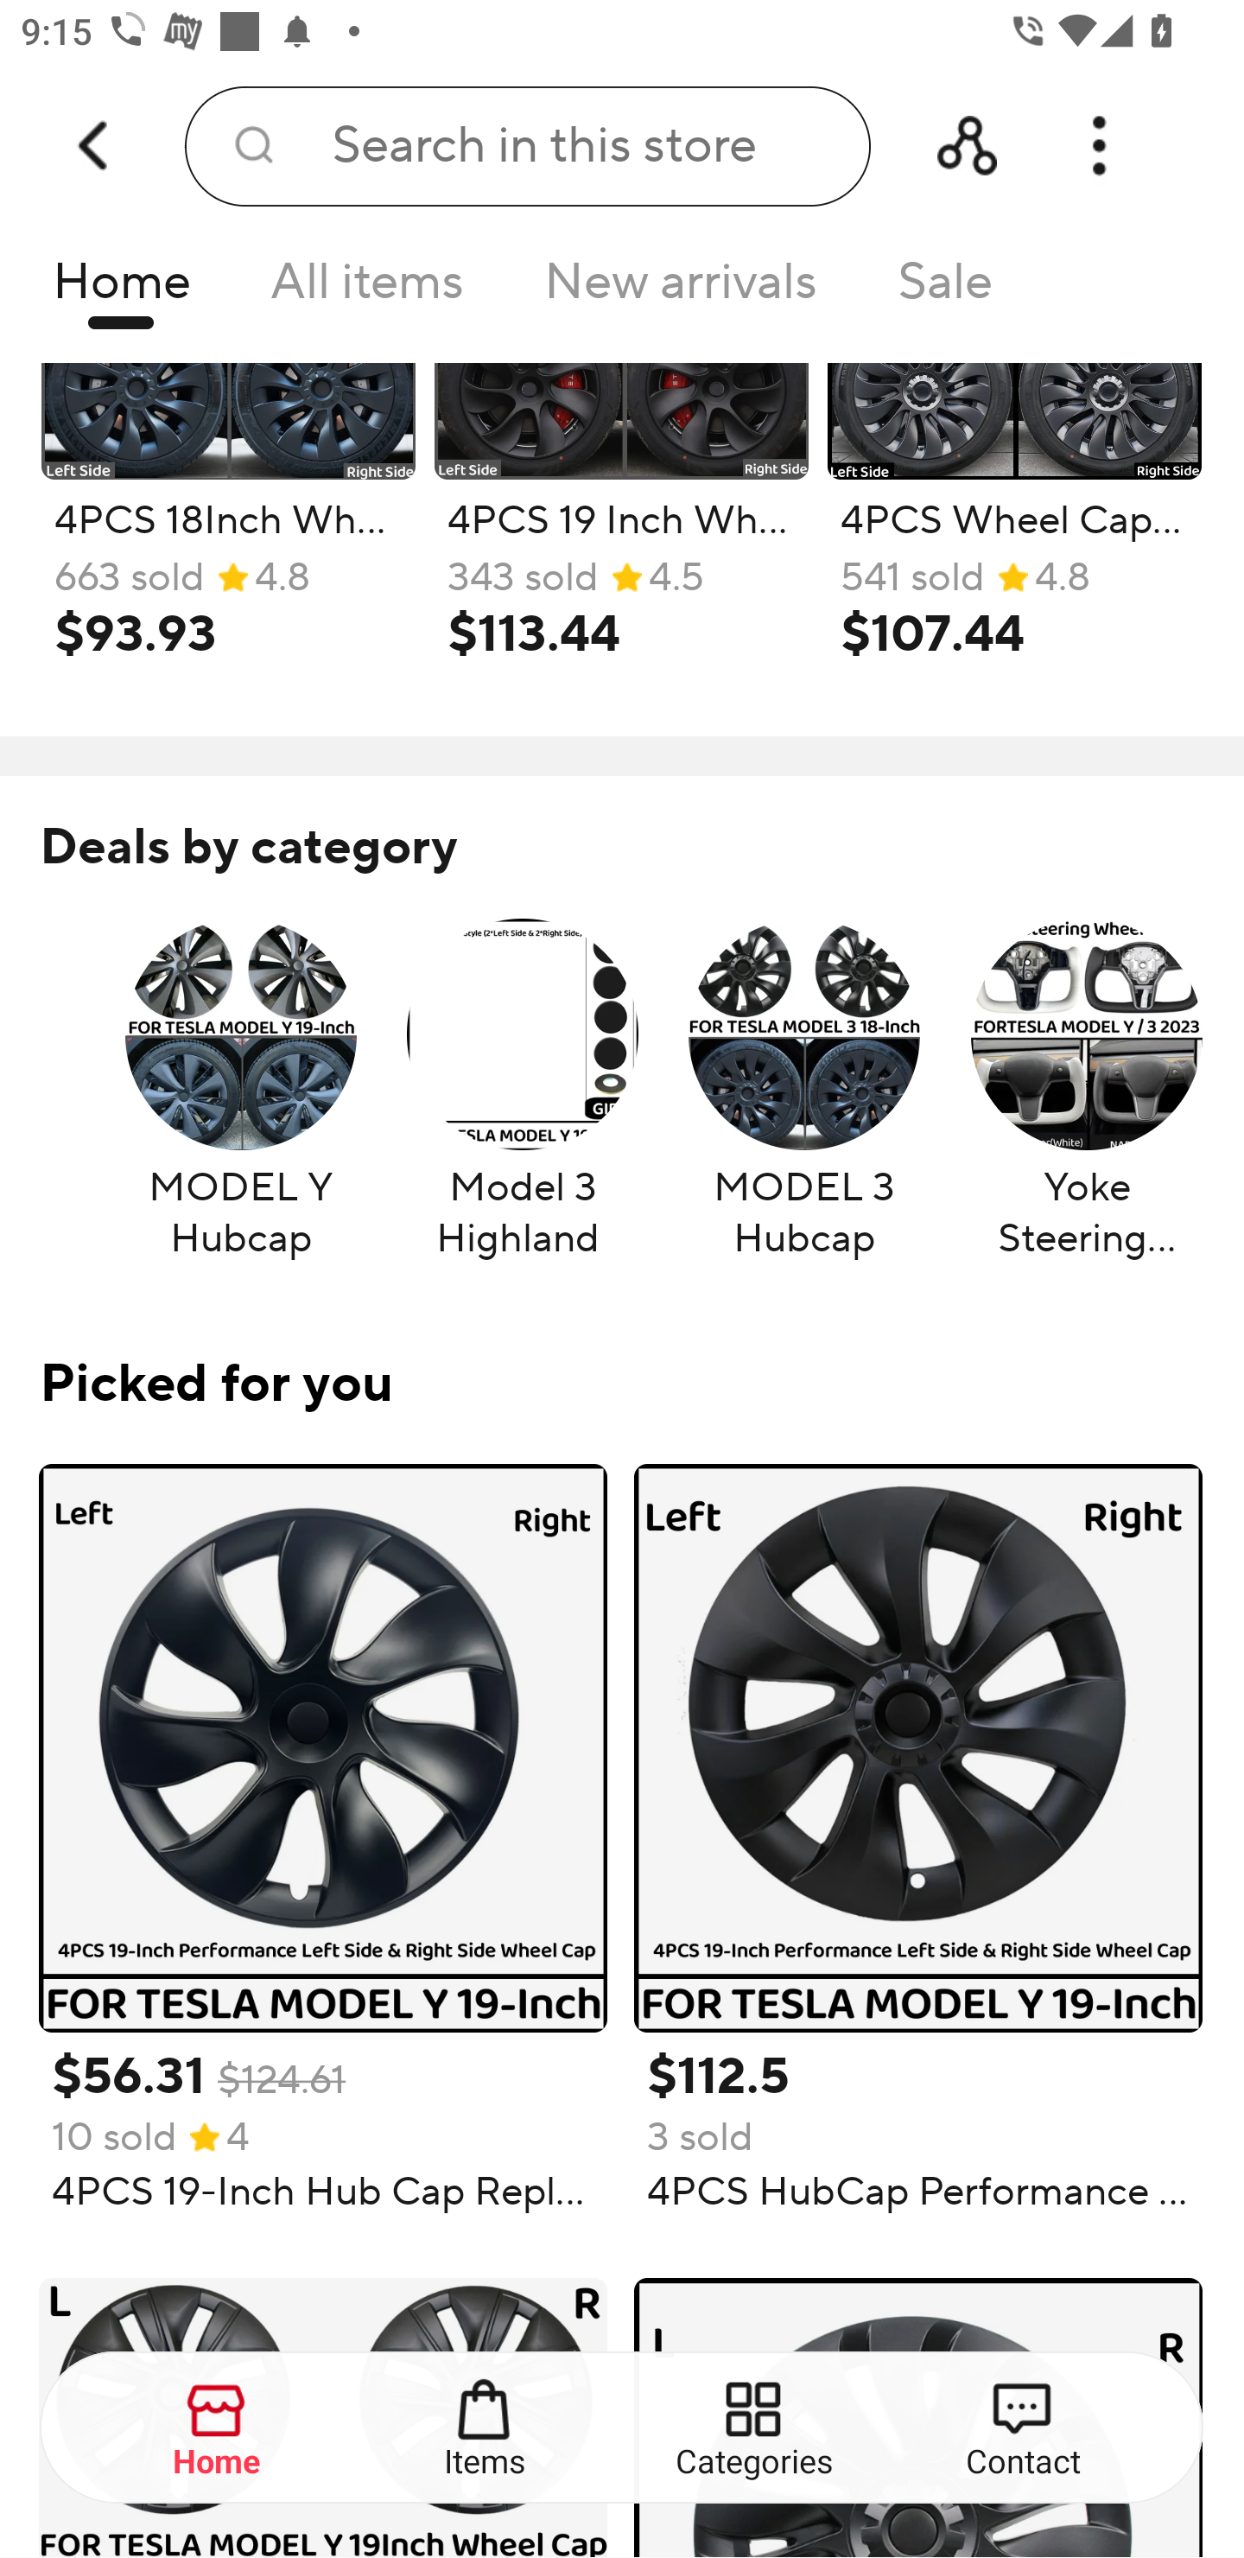  What do you see at coordinates (945, 290) in the screenshot?
I see `Sale` at bounding box center [945, 290].